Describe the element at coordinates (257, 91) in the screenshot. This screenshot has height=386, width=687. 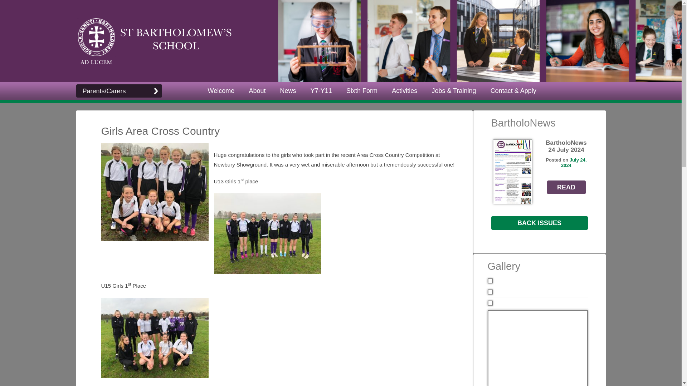
I see `About` at that location.